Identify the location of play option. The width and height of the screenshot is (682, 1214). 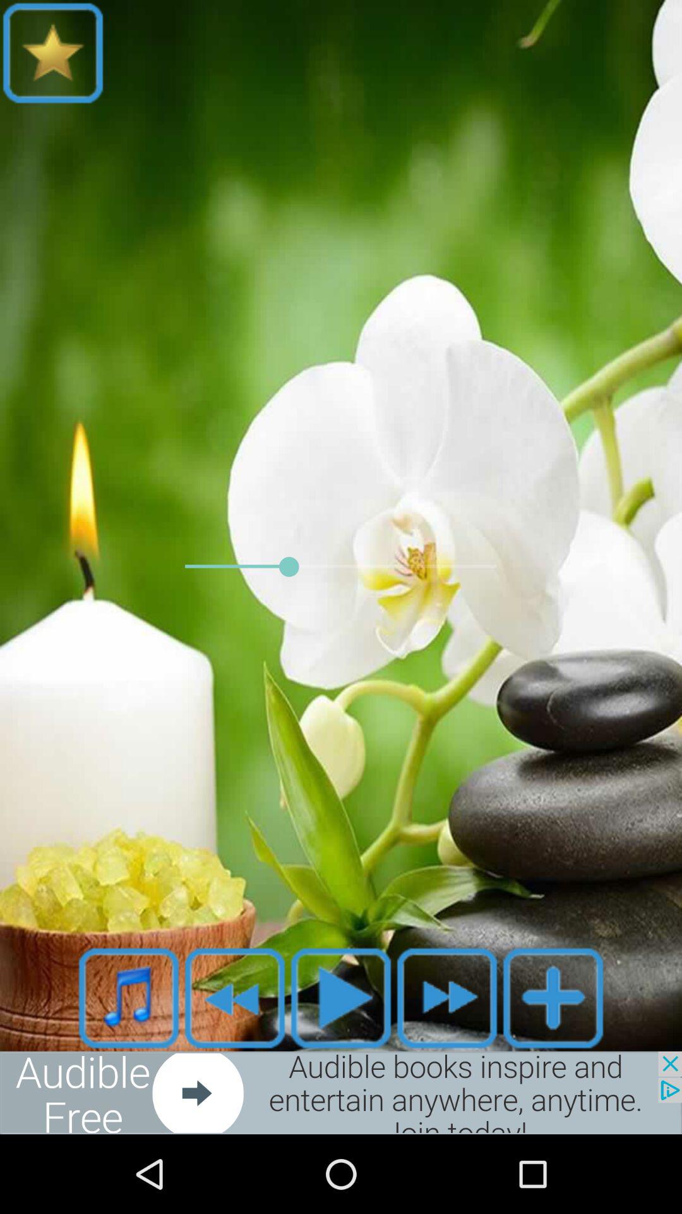
(341, 998).